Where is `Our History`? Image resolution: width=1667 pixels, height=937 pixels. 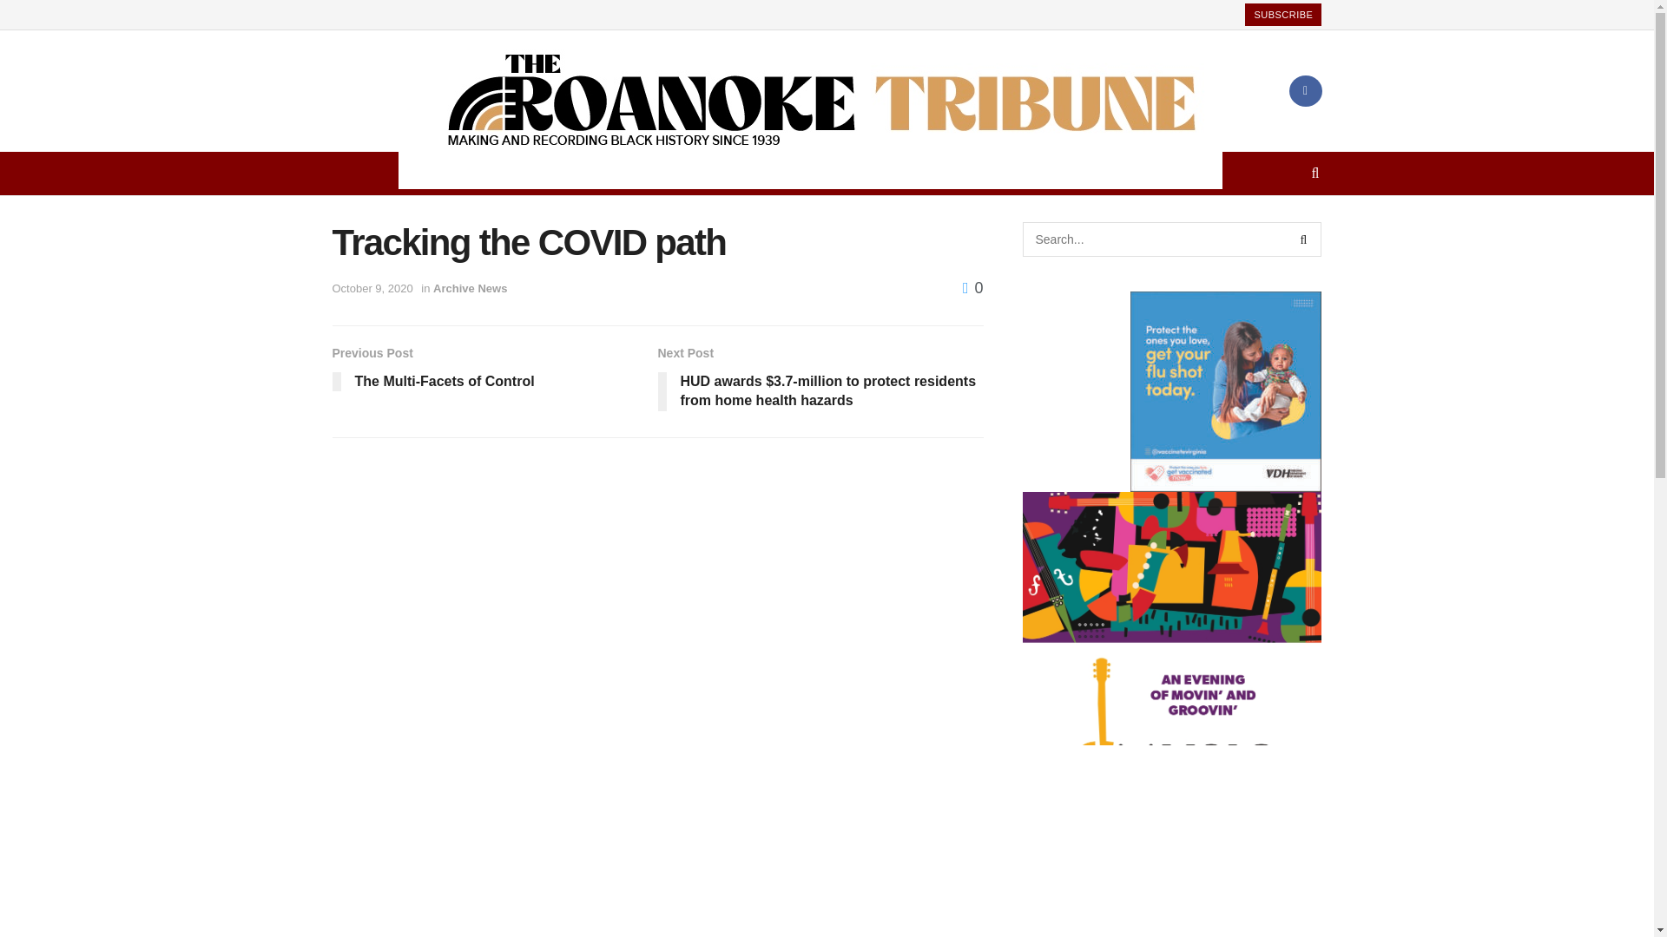 Our History is located at coordinates (993, 173).